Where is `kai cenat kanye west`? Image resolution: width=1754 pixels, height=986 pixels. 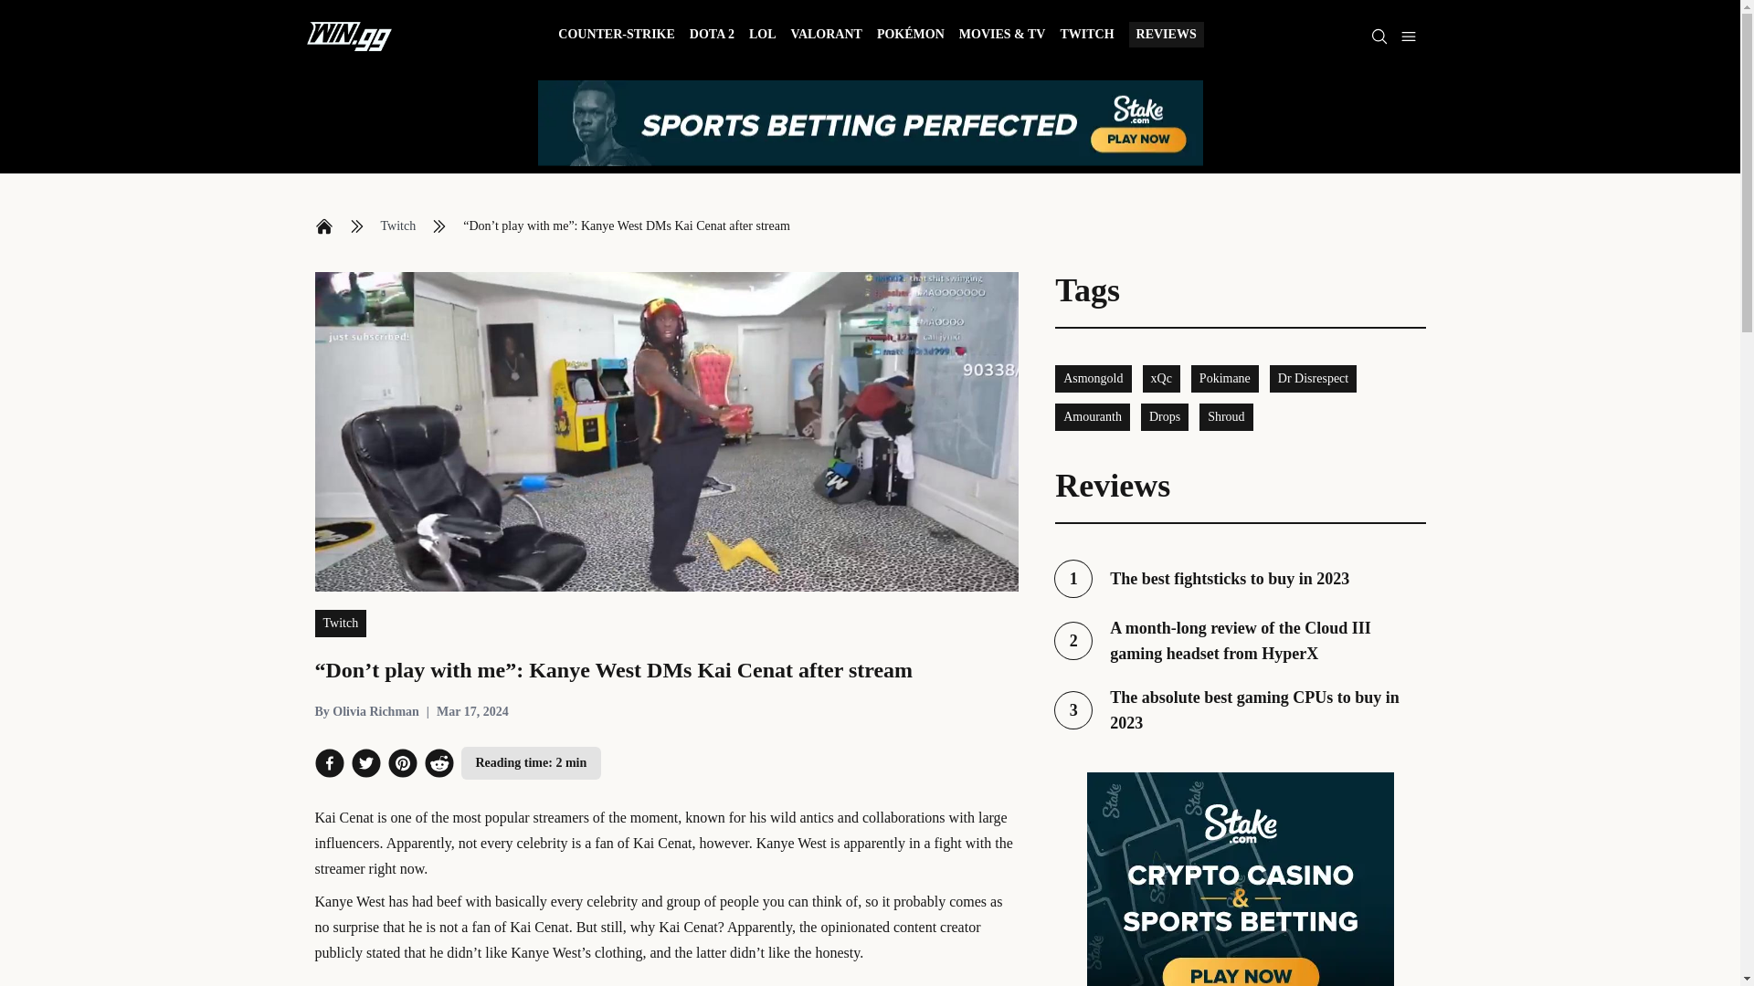 kai cenat kanye west is located at coordinates (616, 37).